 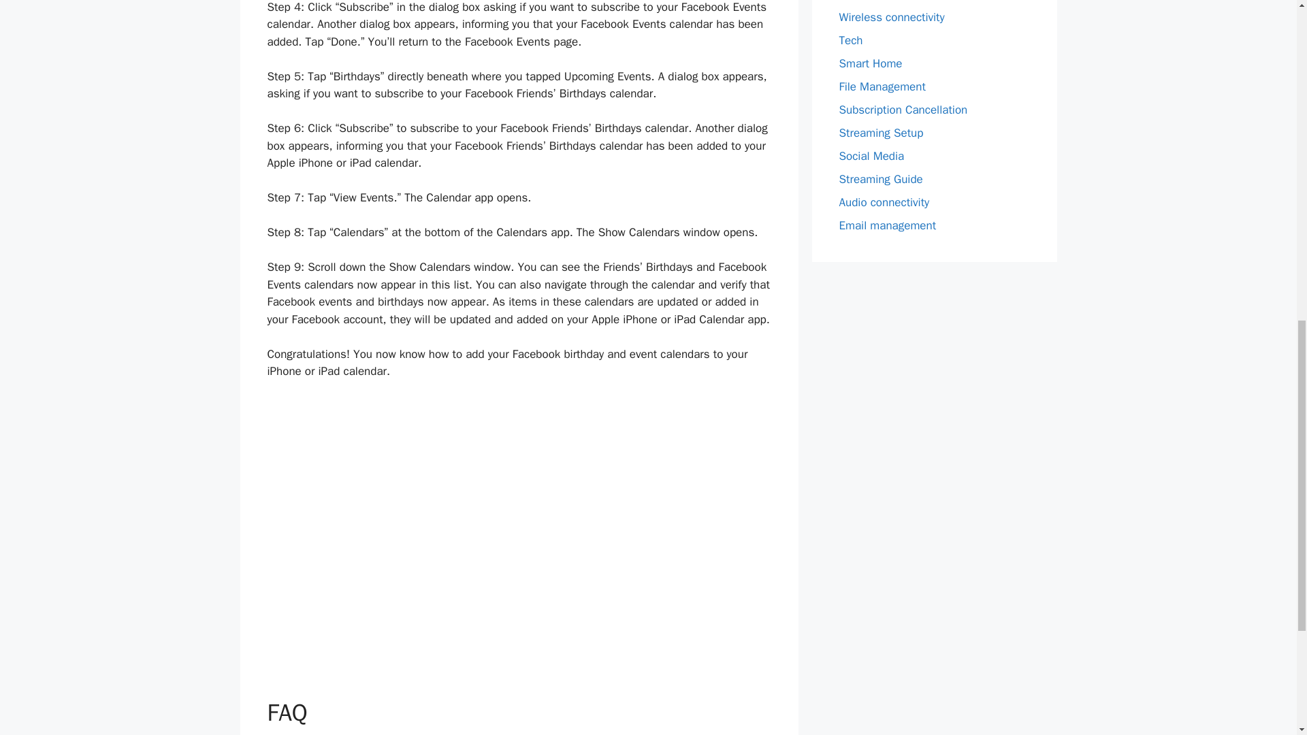 I want to click on Subscription Cancellation, so click(x=903, y=110).